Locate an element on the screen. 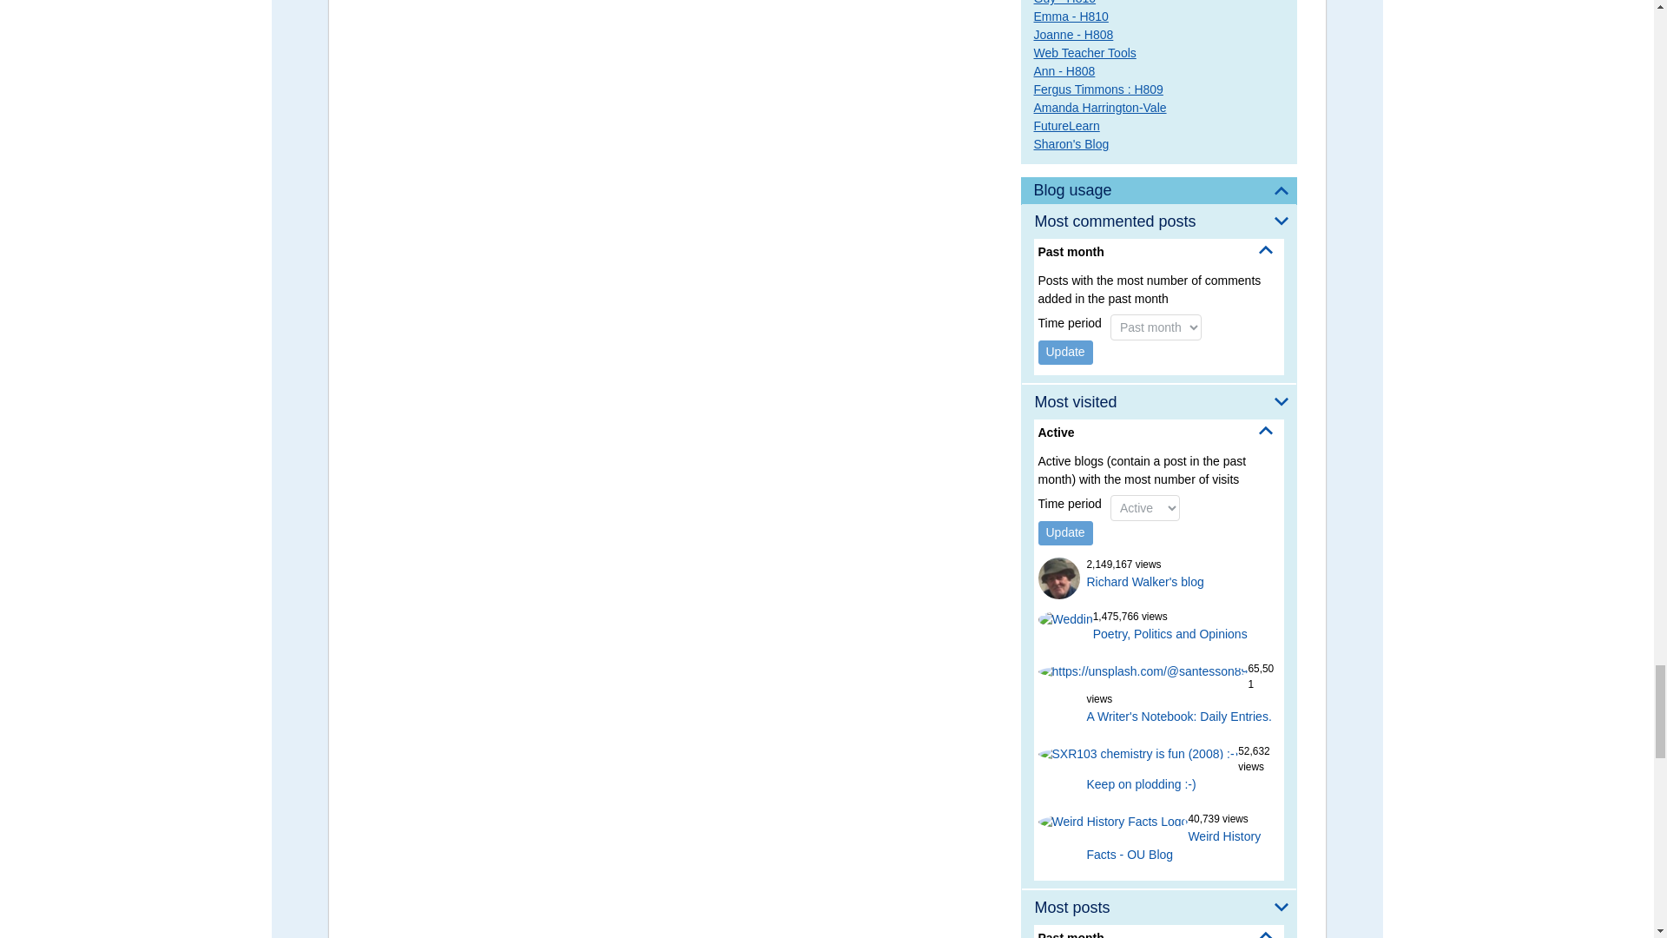 The width and height of the screenshot is (1667, 938). Update is located at coordinates (1066, 533).